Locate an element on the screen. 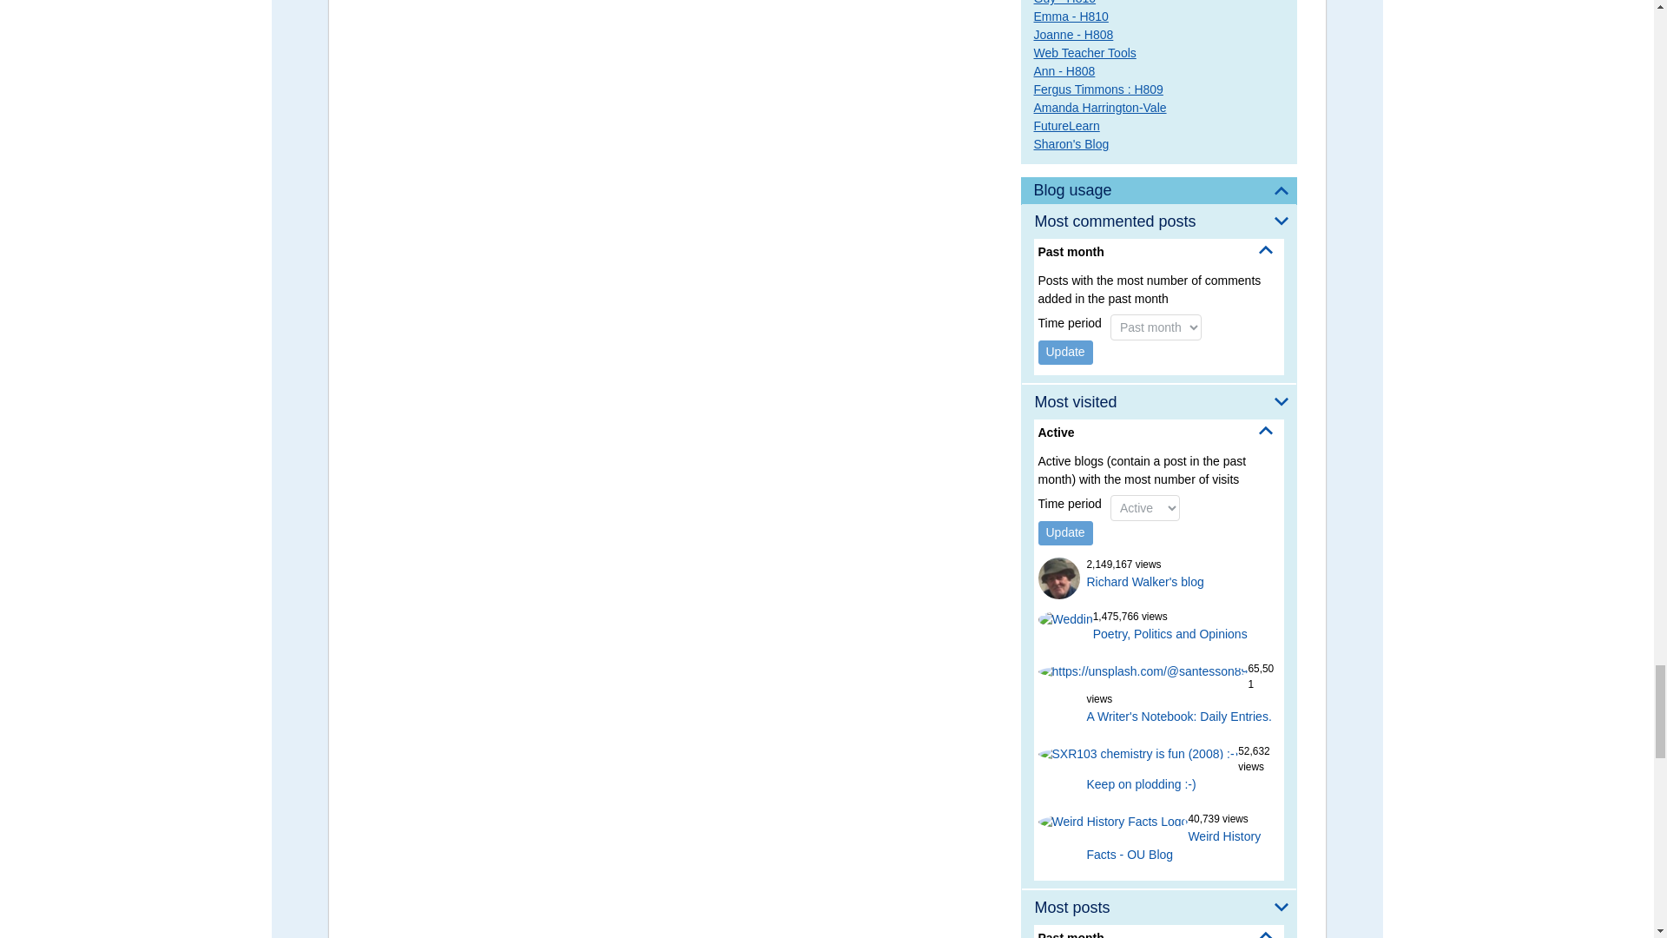 The width and height of the screenshot is (1667, 938). Update is located at coordinates (1066, 533).